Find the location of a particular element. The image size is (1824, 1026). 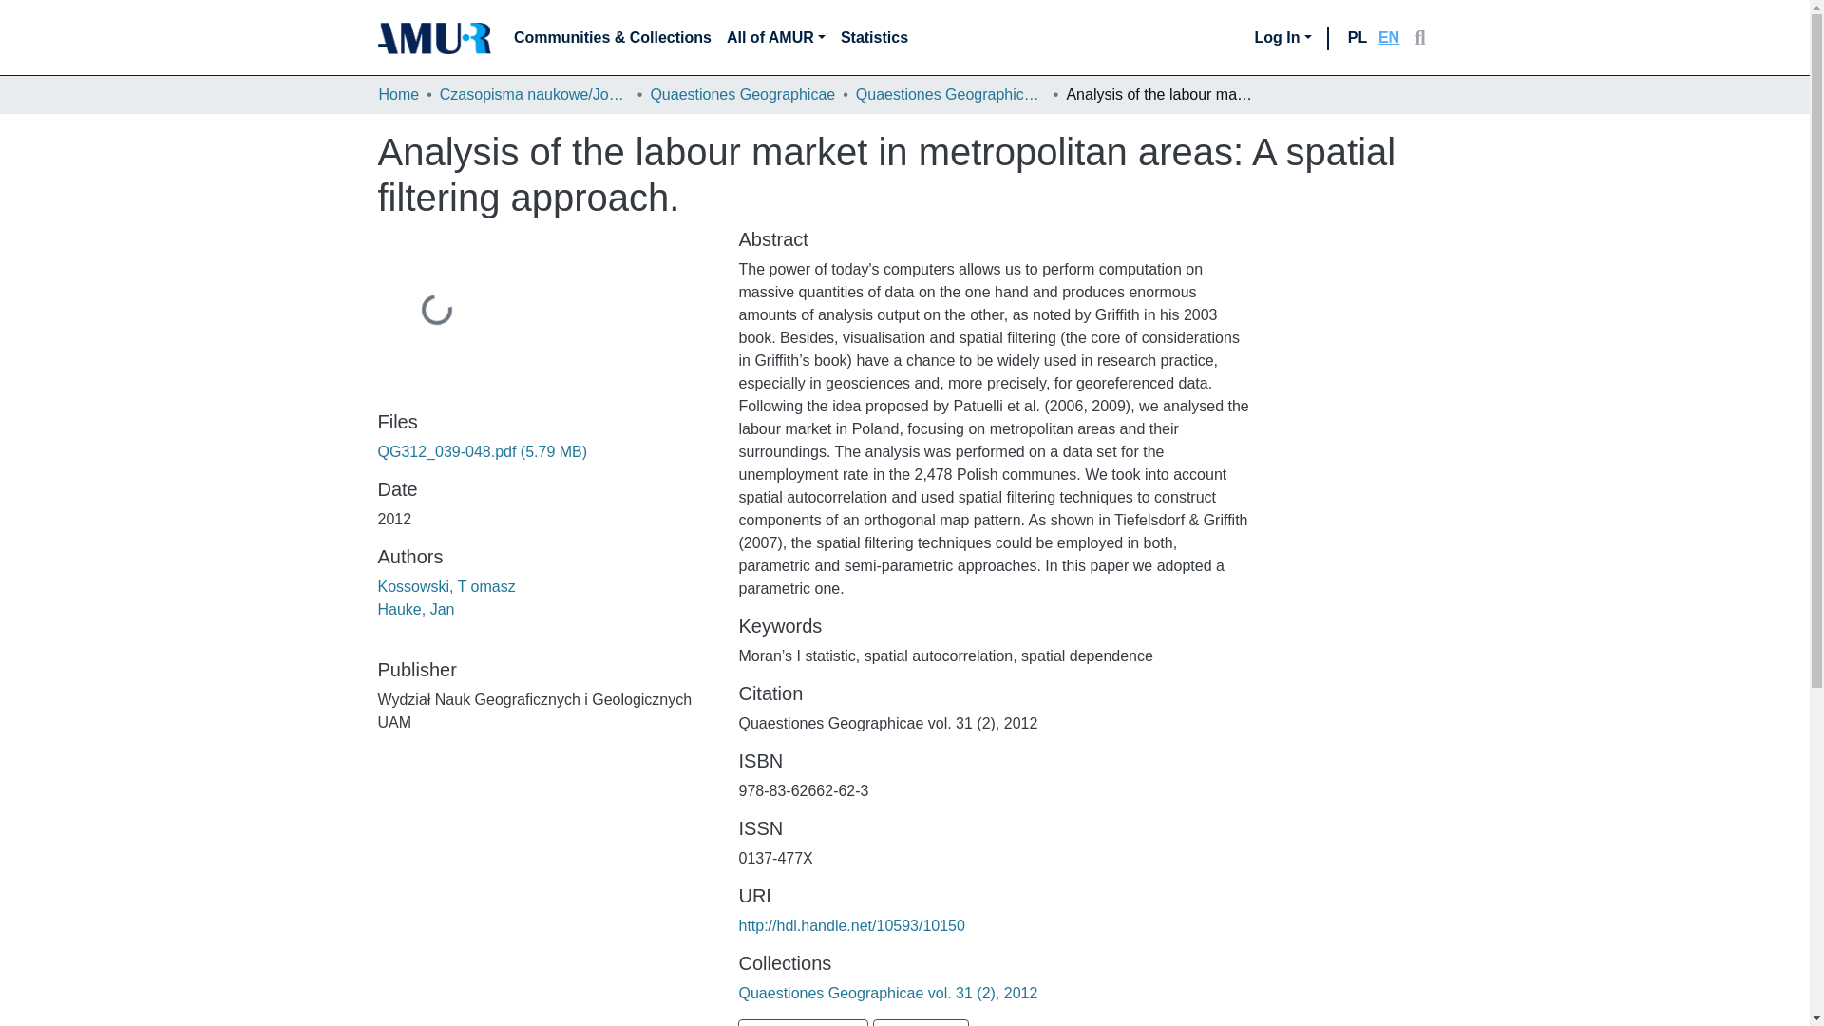

Hauke, Jan is located at coordinates (416, 609).